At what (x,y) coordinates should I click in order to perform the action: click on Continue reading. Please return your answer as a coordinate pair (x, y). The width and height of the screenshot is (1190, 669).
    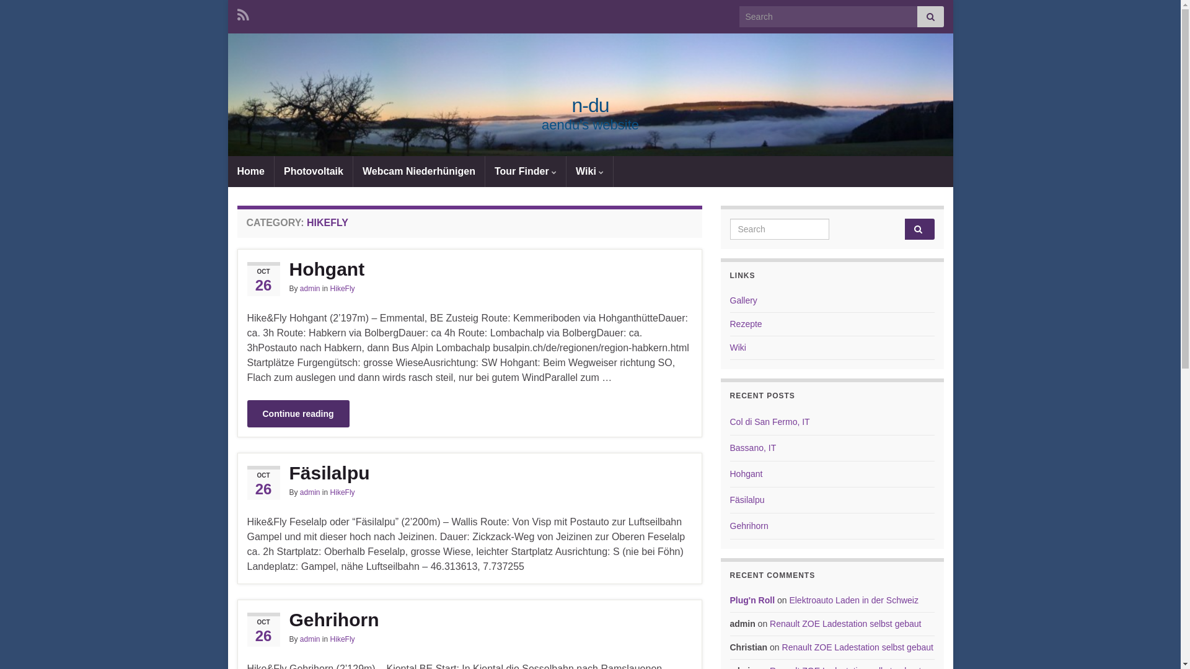
    Looking at the image, I should click on (297, 414).